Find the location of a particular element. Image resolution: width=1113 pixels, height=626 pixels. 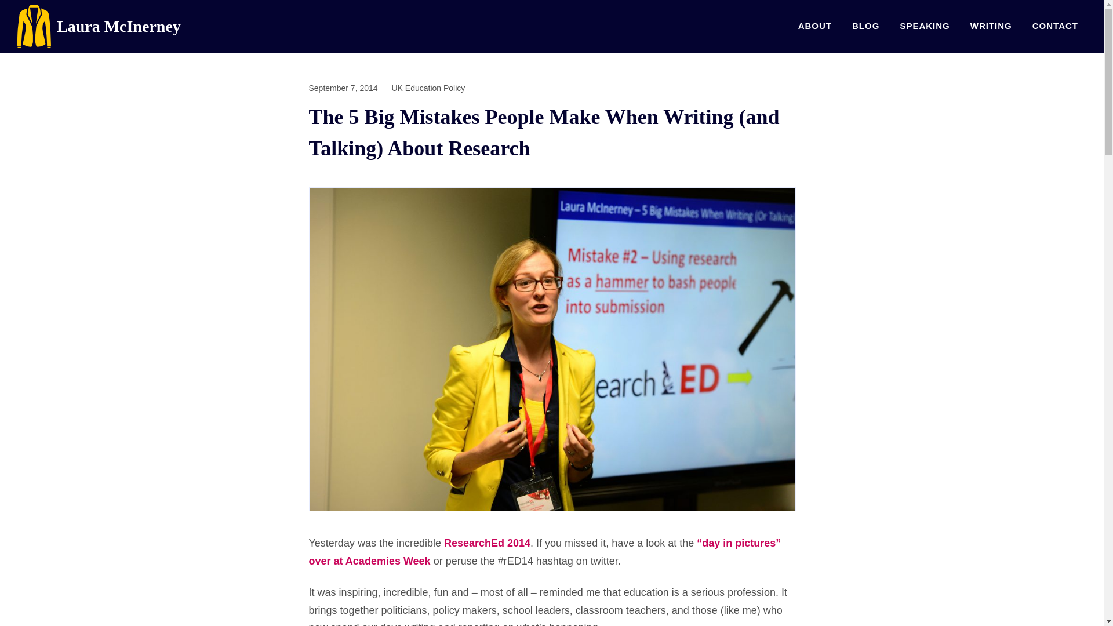

September 7, 2014 is located at coordinates (342, 88).